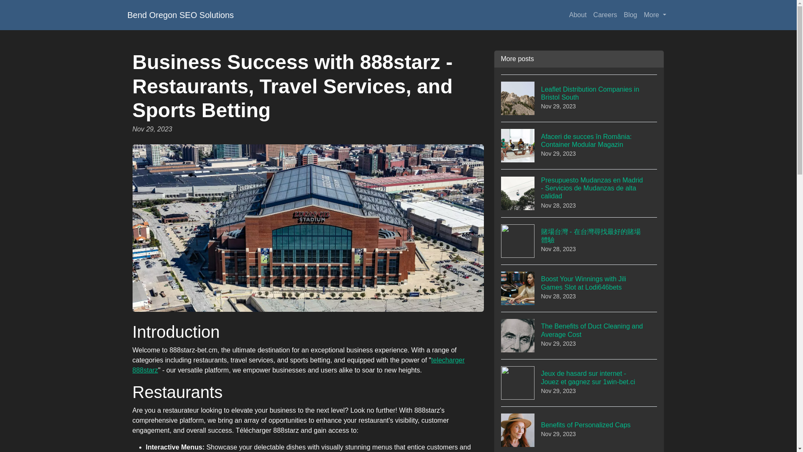 The width and height of the screenshot is (803, 452). What do you see at coordinates (655, 15) in the screenshot?
I see `More` at bounding box center [655, 15].